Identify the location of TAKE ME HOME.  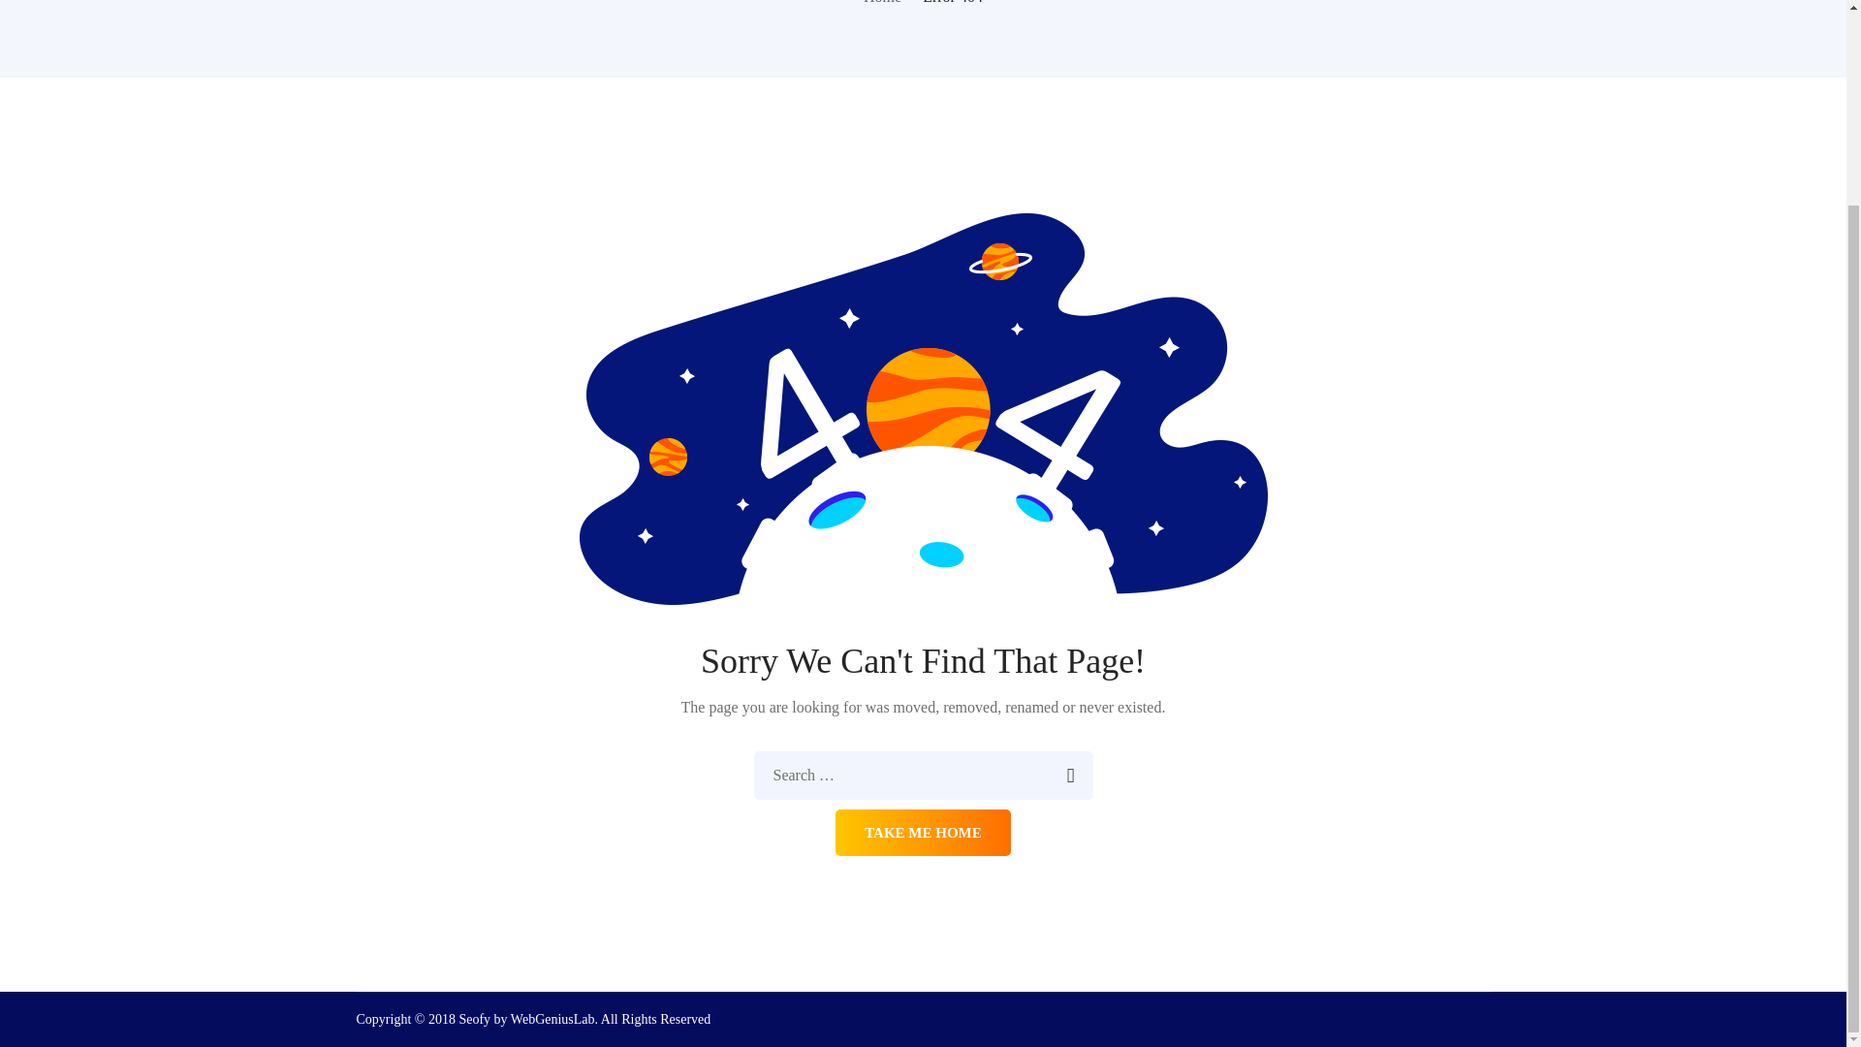
(923, 832).